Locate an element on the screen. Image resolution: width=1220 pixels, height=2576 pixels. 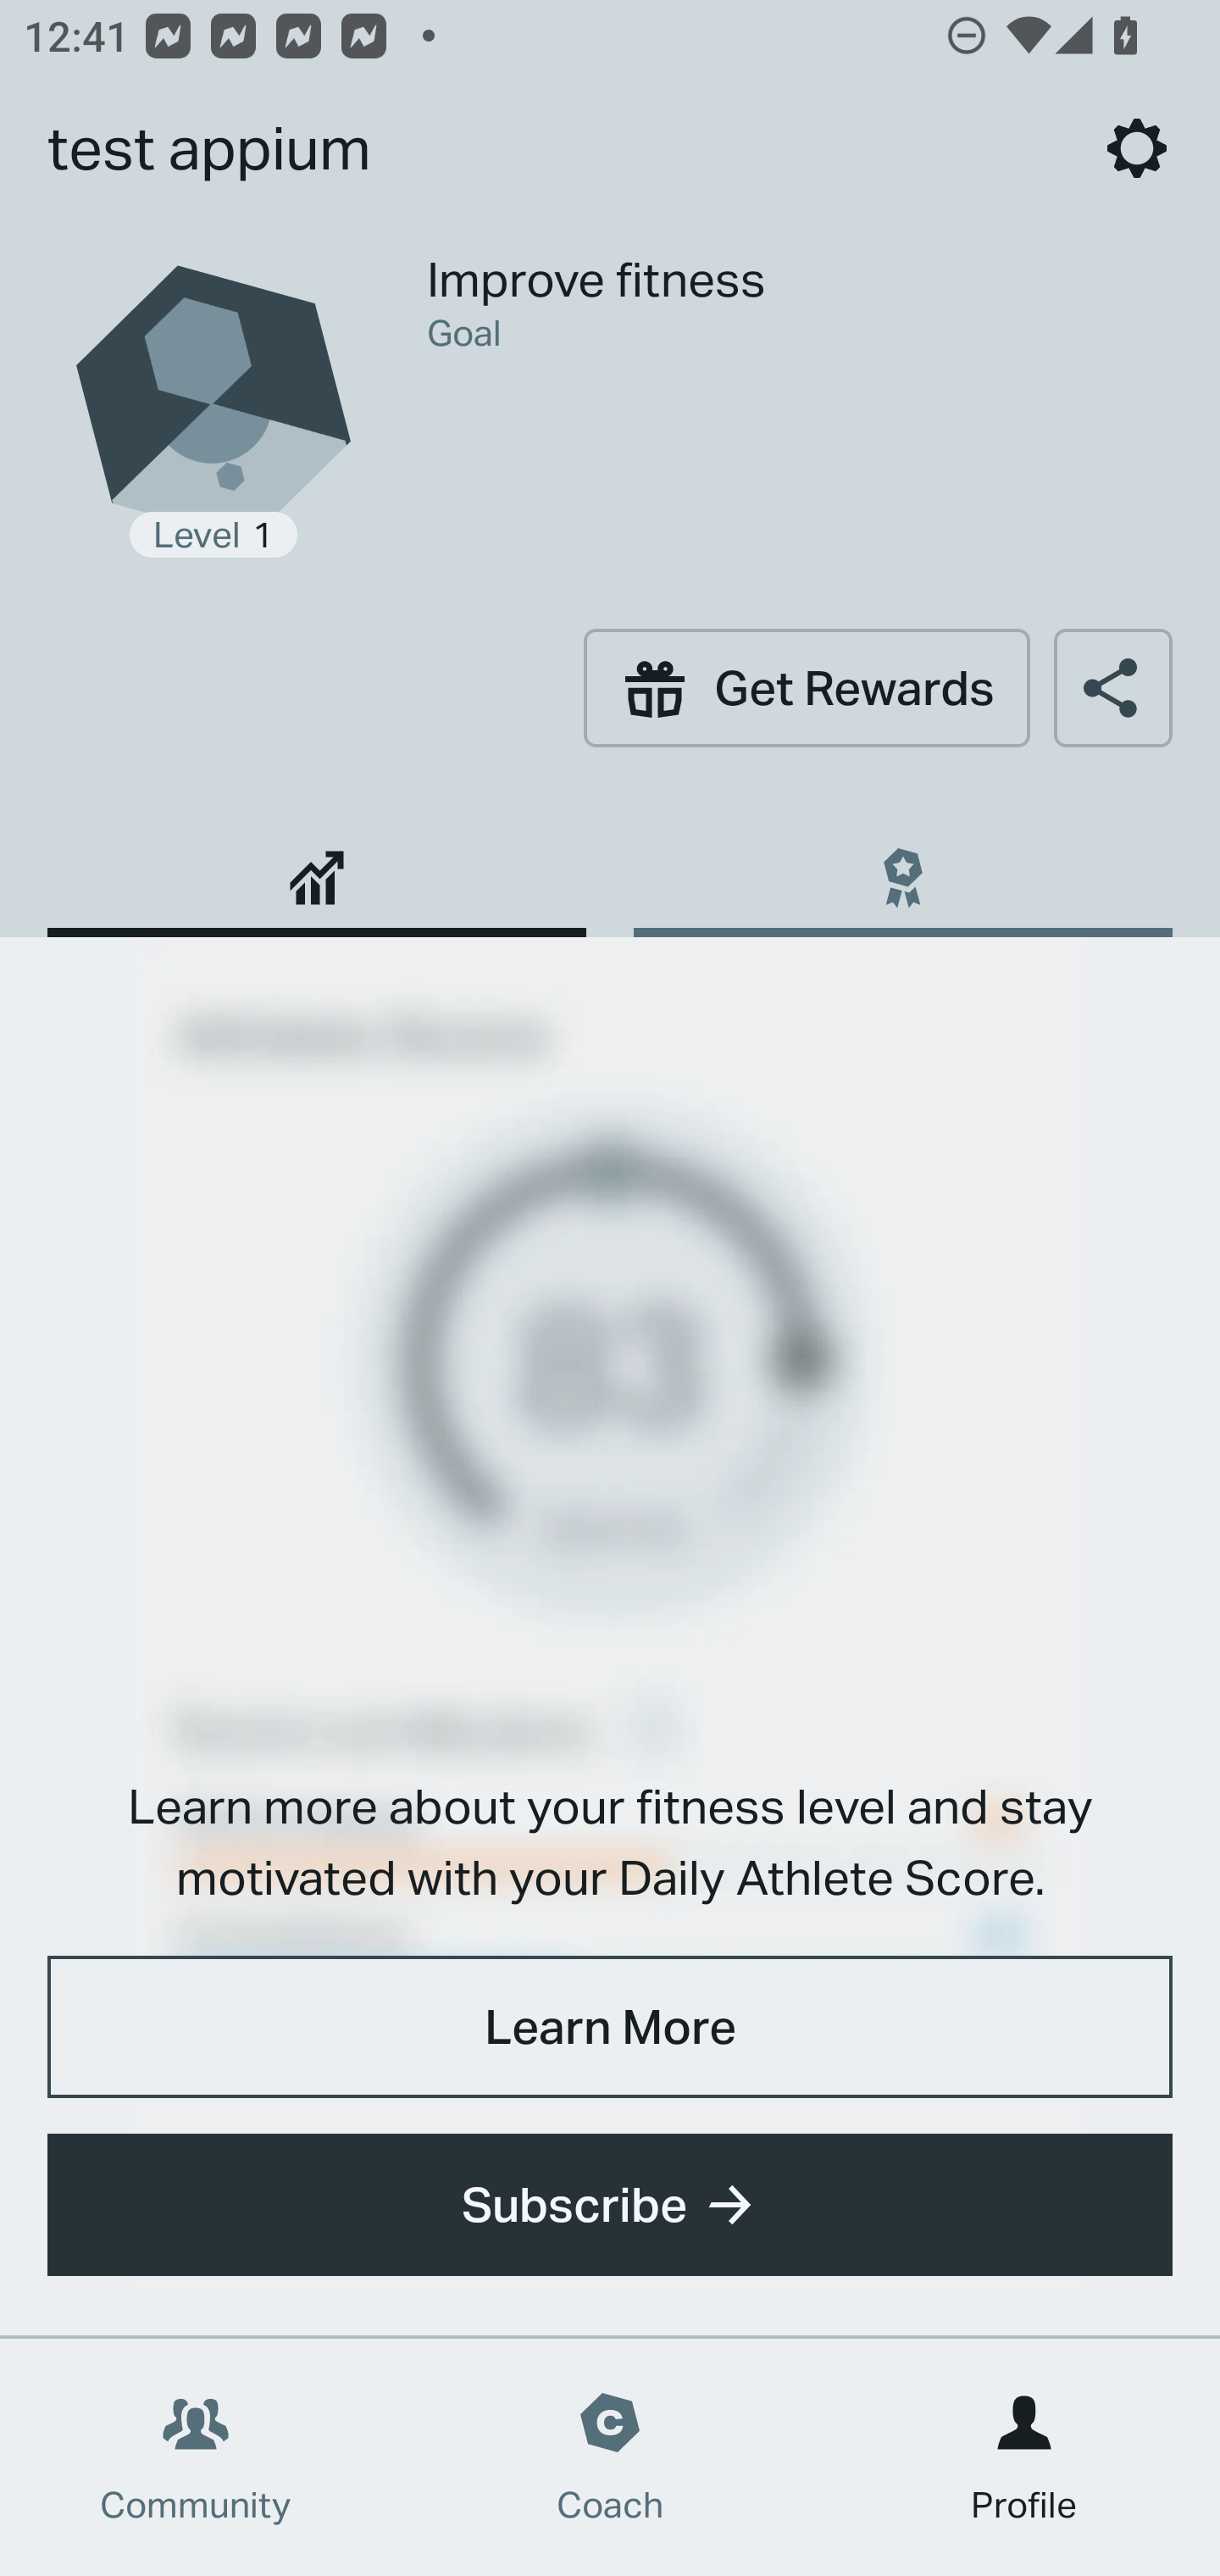
Coach is located at coordinates (610, 2457).